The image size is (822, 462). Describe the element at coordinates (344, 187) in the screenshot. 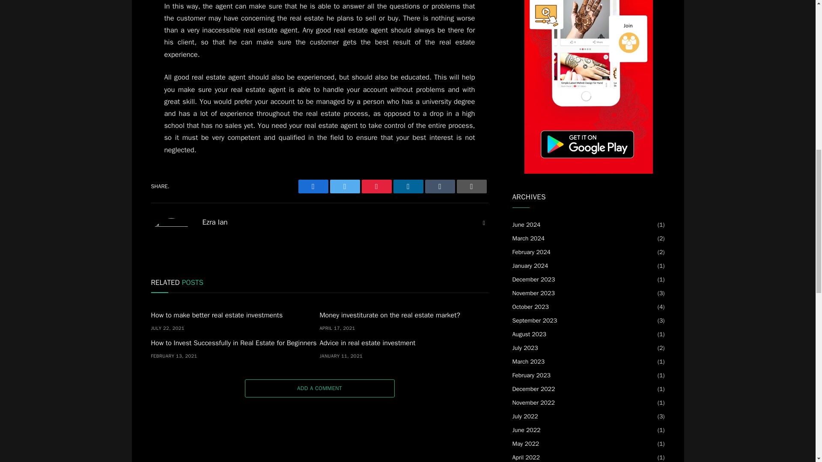

I see `Share on Twitter` at that location.